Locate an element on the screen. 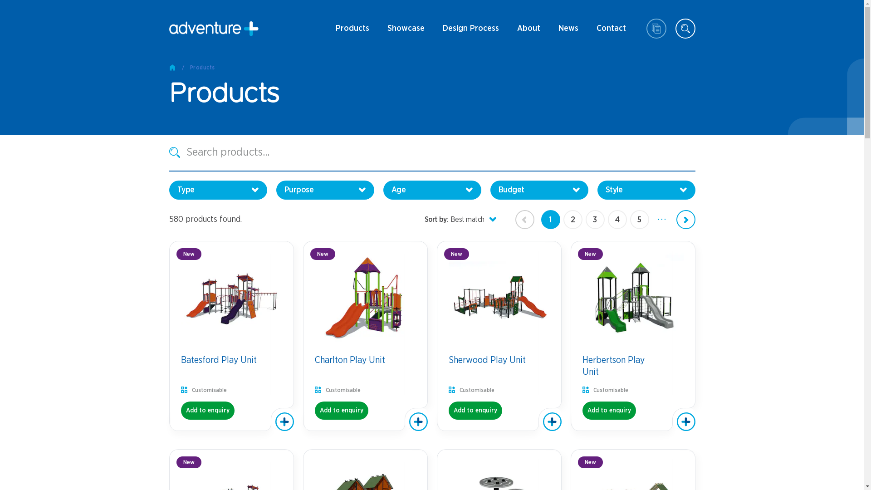  Showcase is located at coordinates (406, 29).